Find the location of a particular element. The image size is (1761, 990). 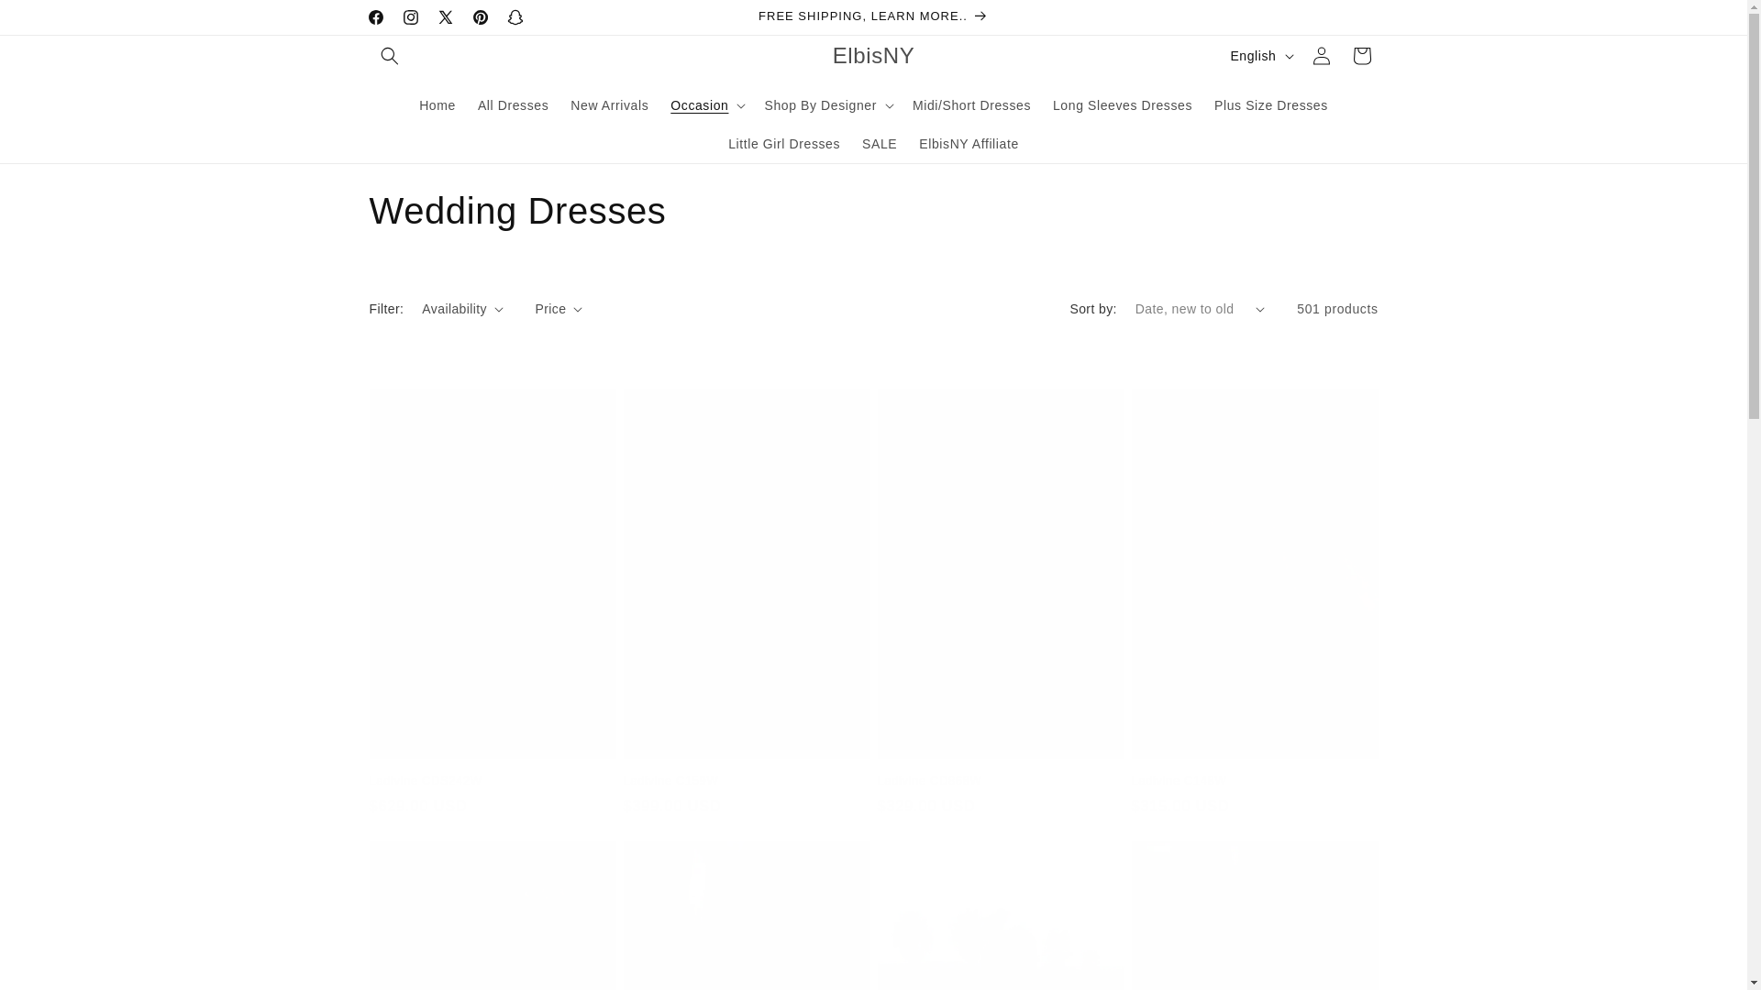

Pinterest is located at coordinates (479, 16).